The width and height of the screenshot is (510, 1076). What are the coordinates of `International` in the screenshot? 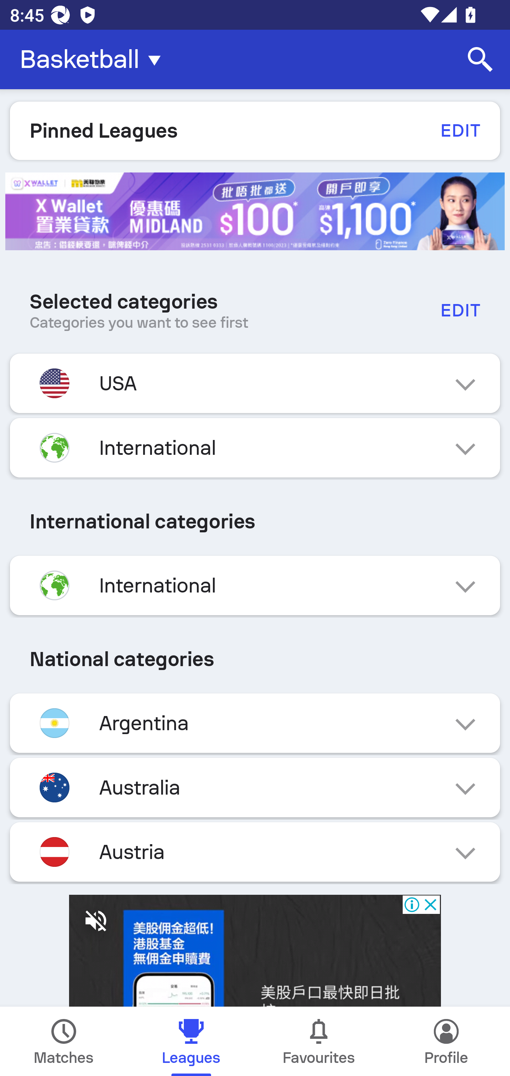 It's located at (255, 447).